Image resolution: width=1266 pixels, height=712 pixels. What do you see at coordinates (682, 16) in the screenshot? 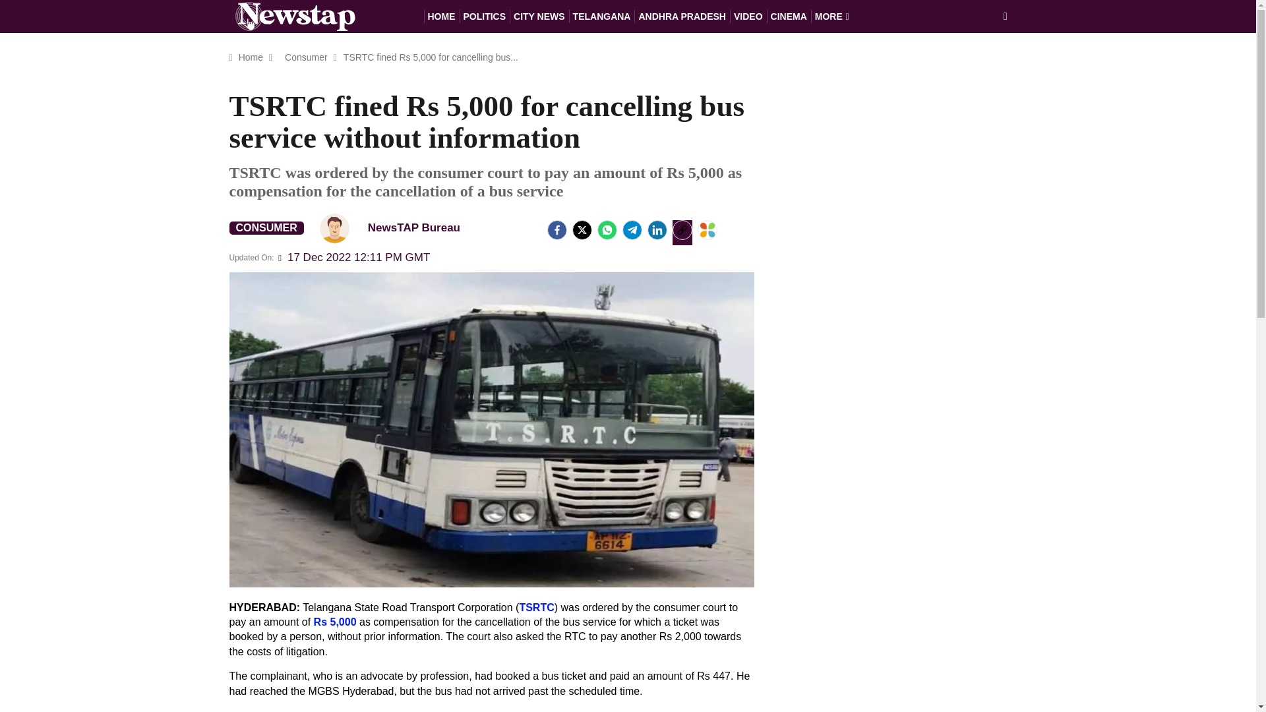
I see `ANDHRA PRADESH` at bounding box center [682, 16].